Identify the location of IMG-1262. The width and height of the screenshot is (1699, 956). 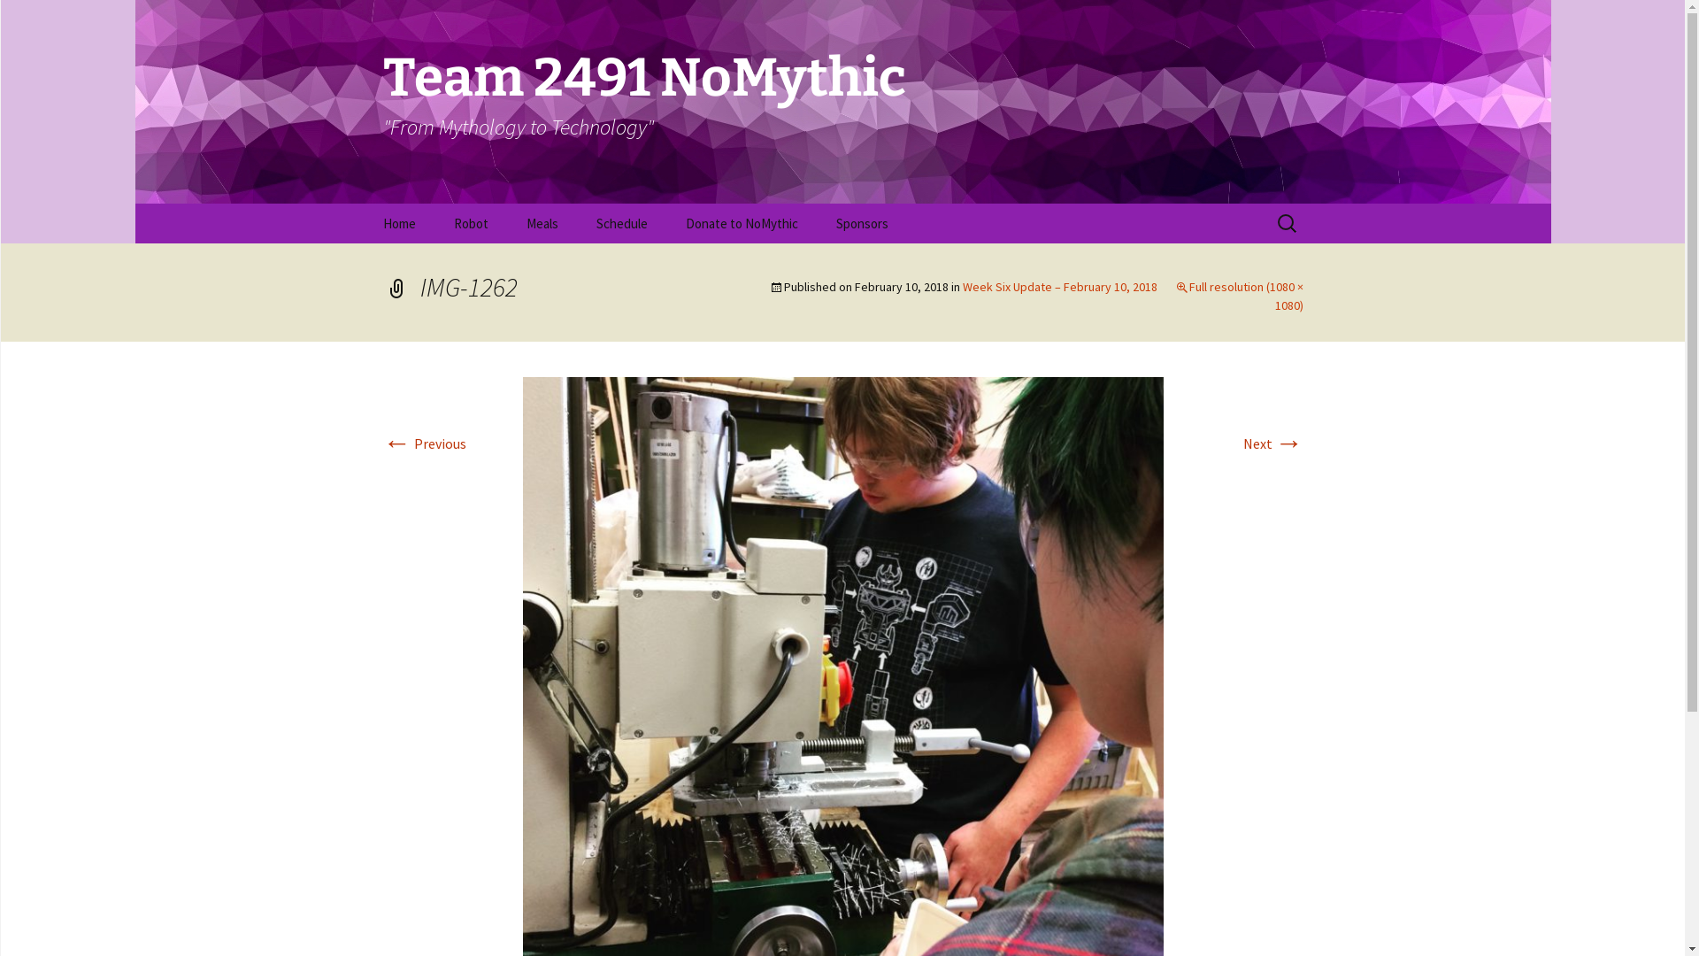
(842, 696).